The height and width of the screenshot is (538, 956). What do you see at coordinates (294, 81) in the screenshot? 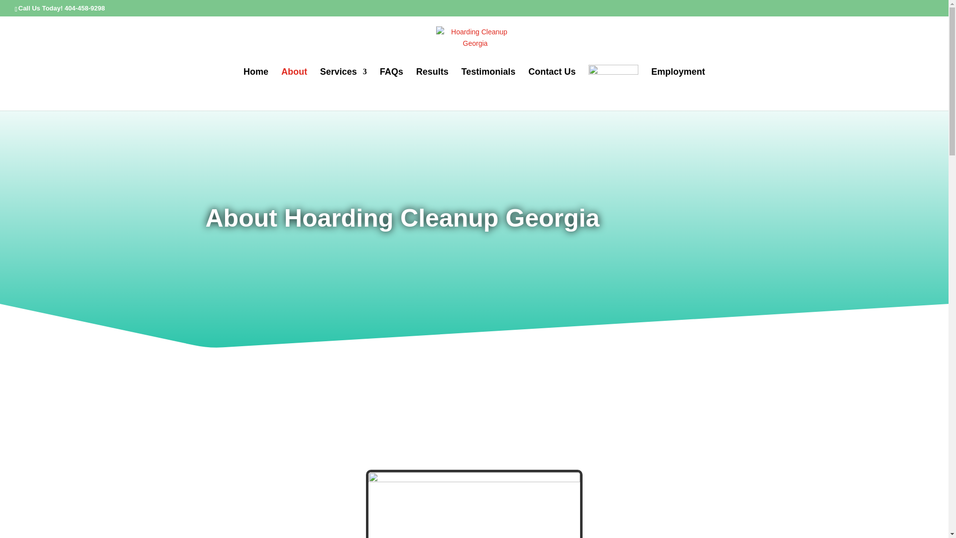
I see `About` at bounding box center [294, 81].